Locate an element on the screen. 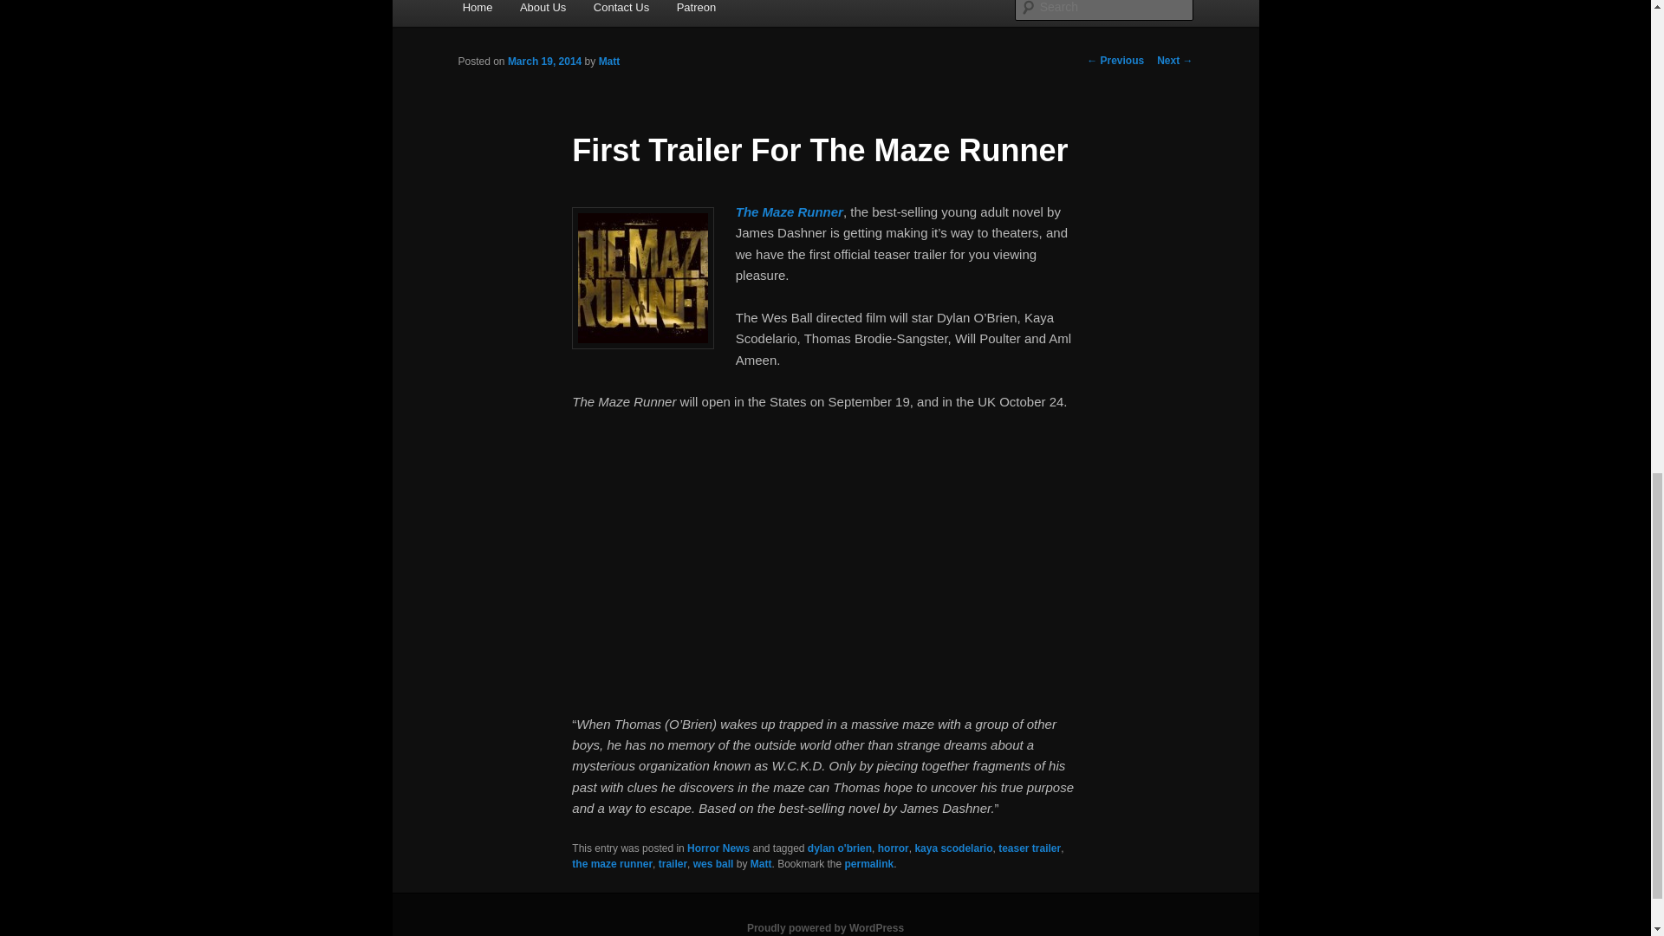  Patreon is located at coordinates (696, 13).